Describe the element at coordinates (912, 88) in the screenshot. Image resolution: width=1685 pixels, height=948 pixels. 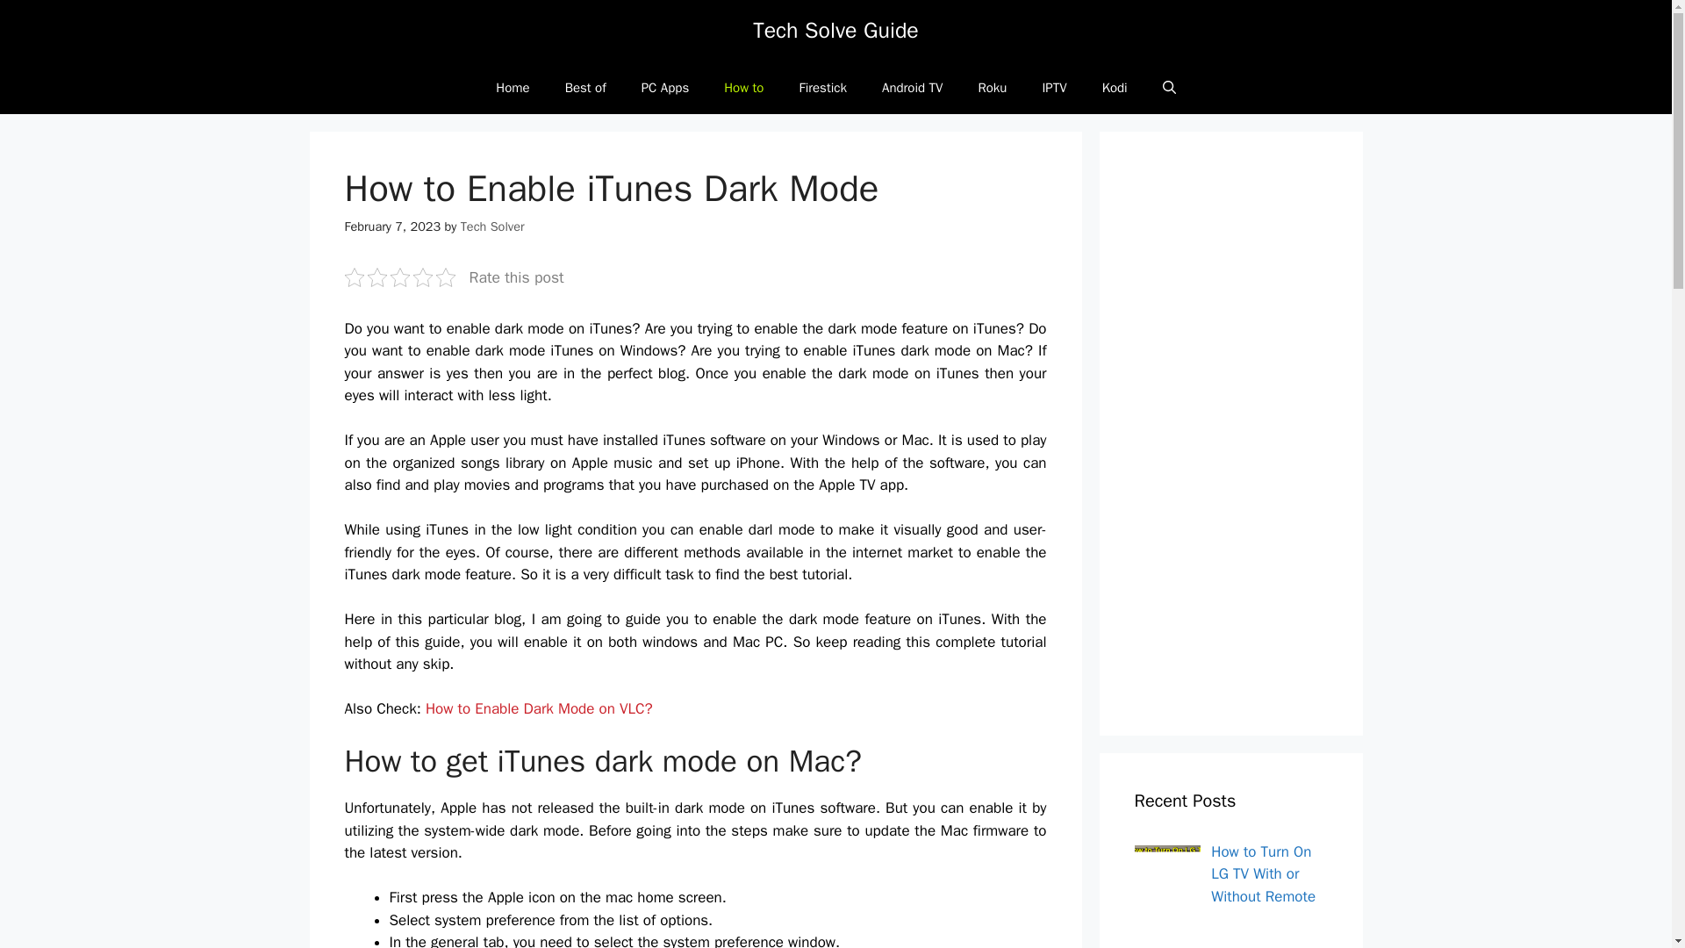
I see `Android TV` at that location.